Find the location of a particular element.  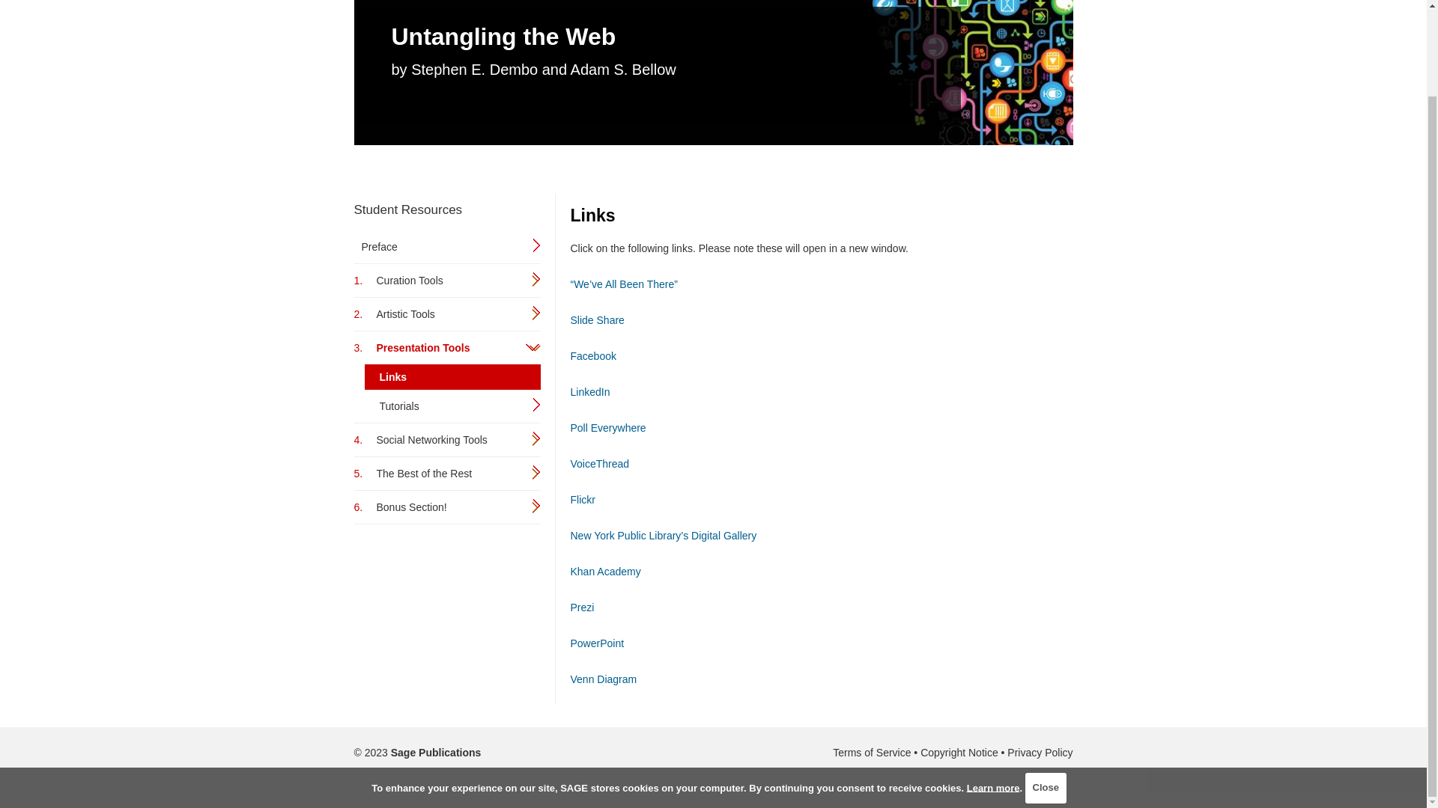

Curation Tools is located at coordinates (446, 280).